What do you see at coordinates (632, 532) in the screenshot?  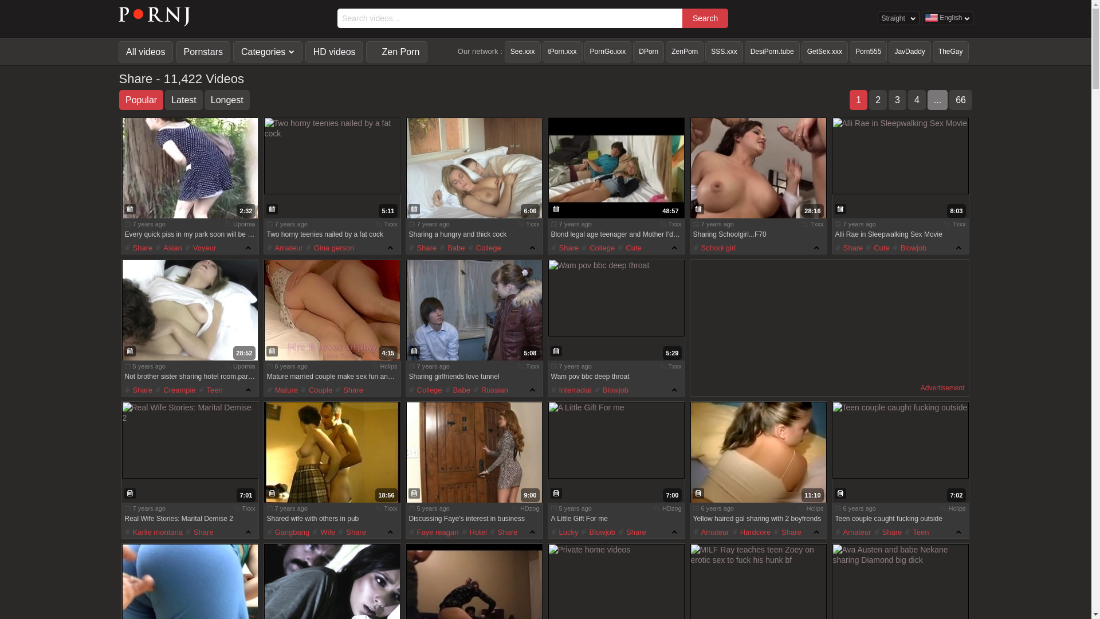 I see `Share` at bounding box center [632, 532].